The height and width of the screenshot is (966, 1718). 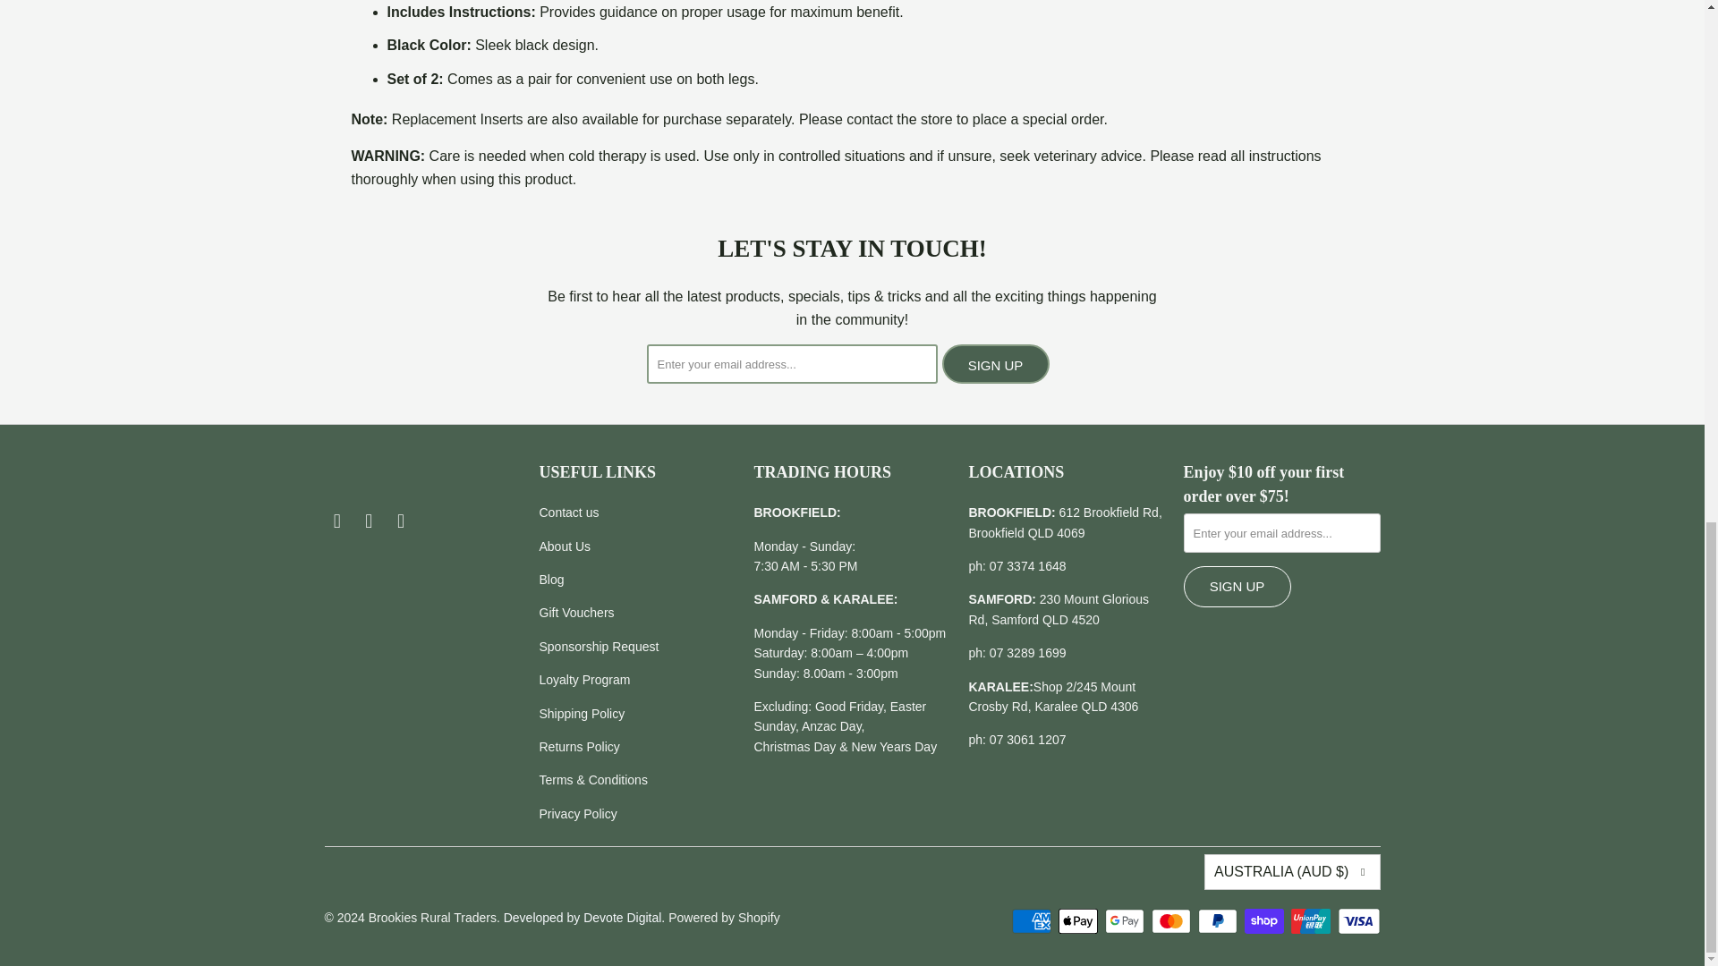 I want to click on Sign Up, so click(x=995, y=363).